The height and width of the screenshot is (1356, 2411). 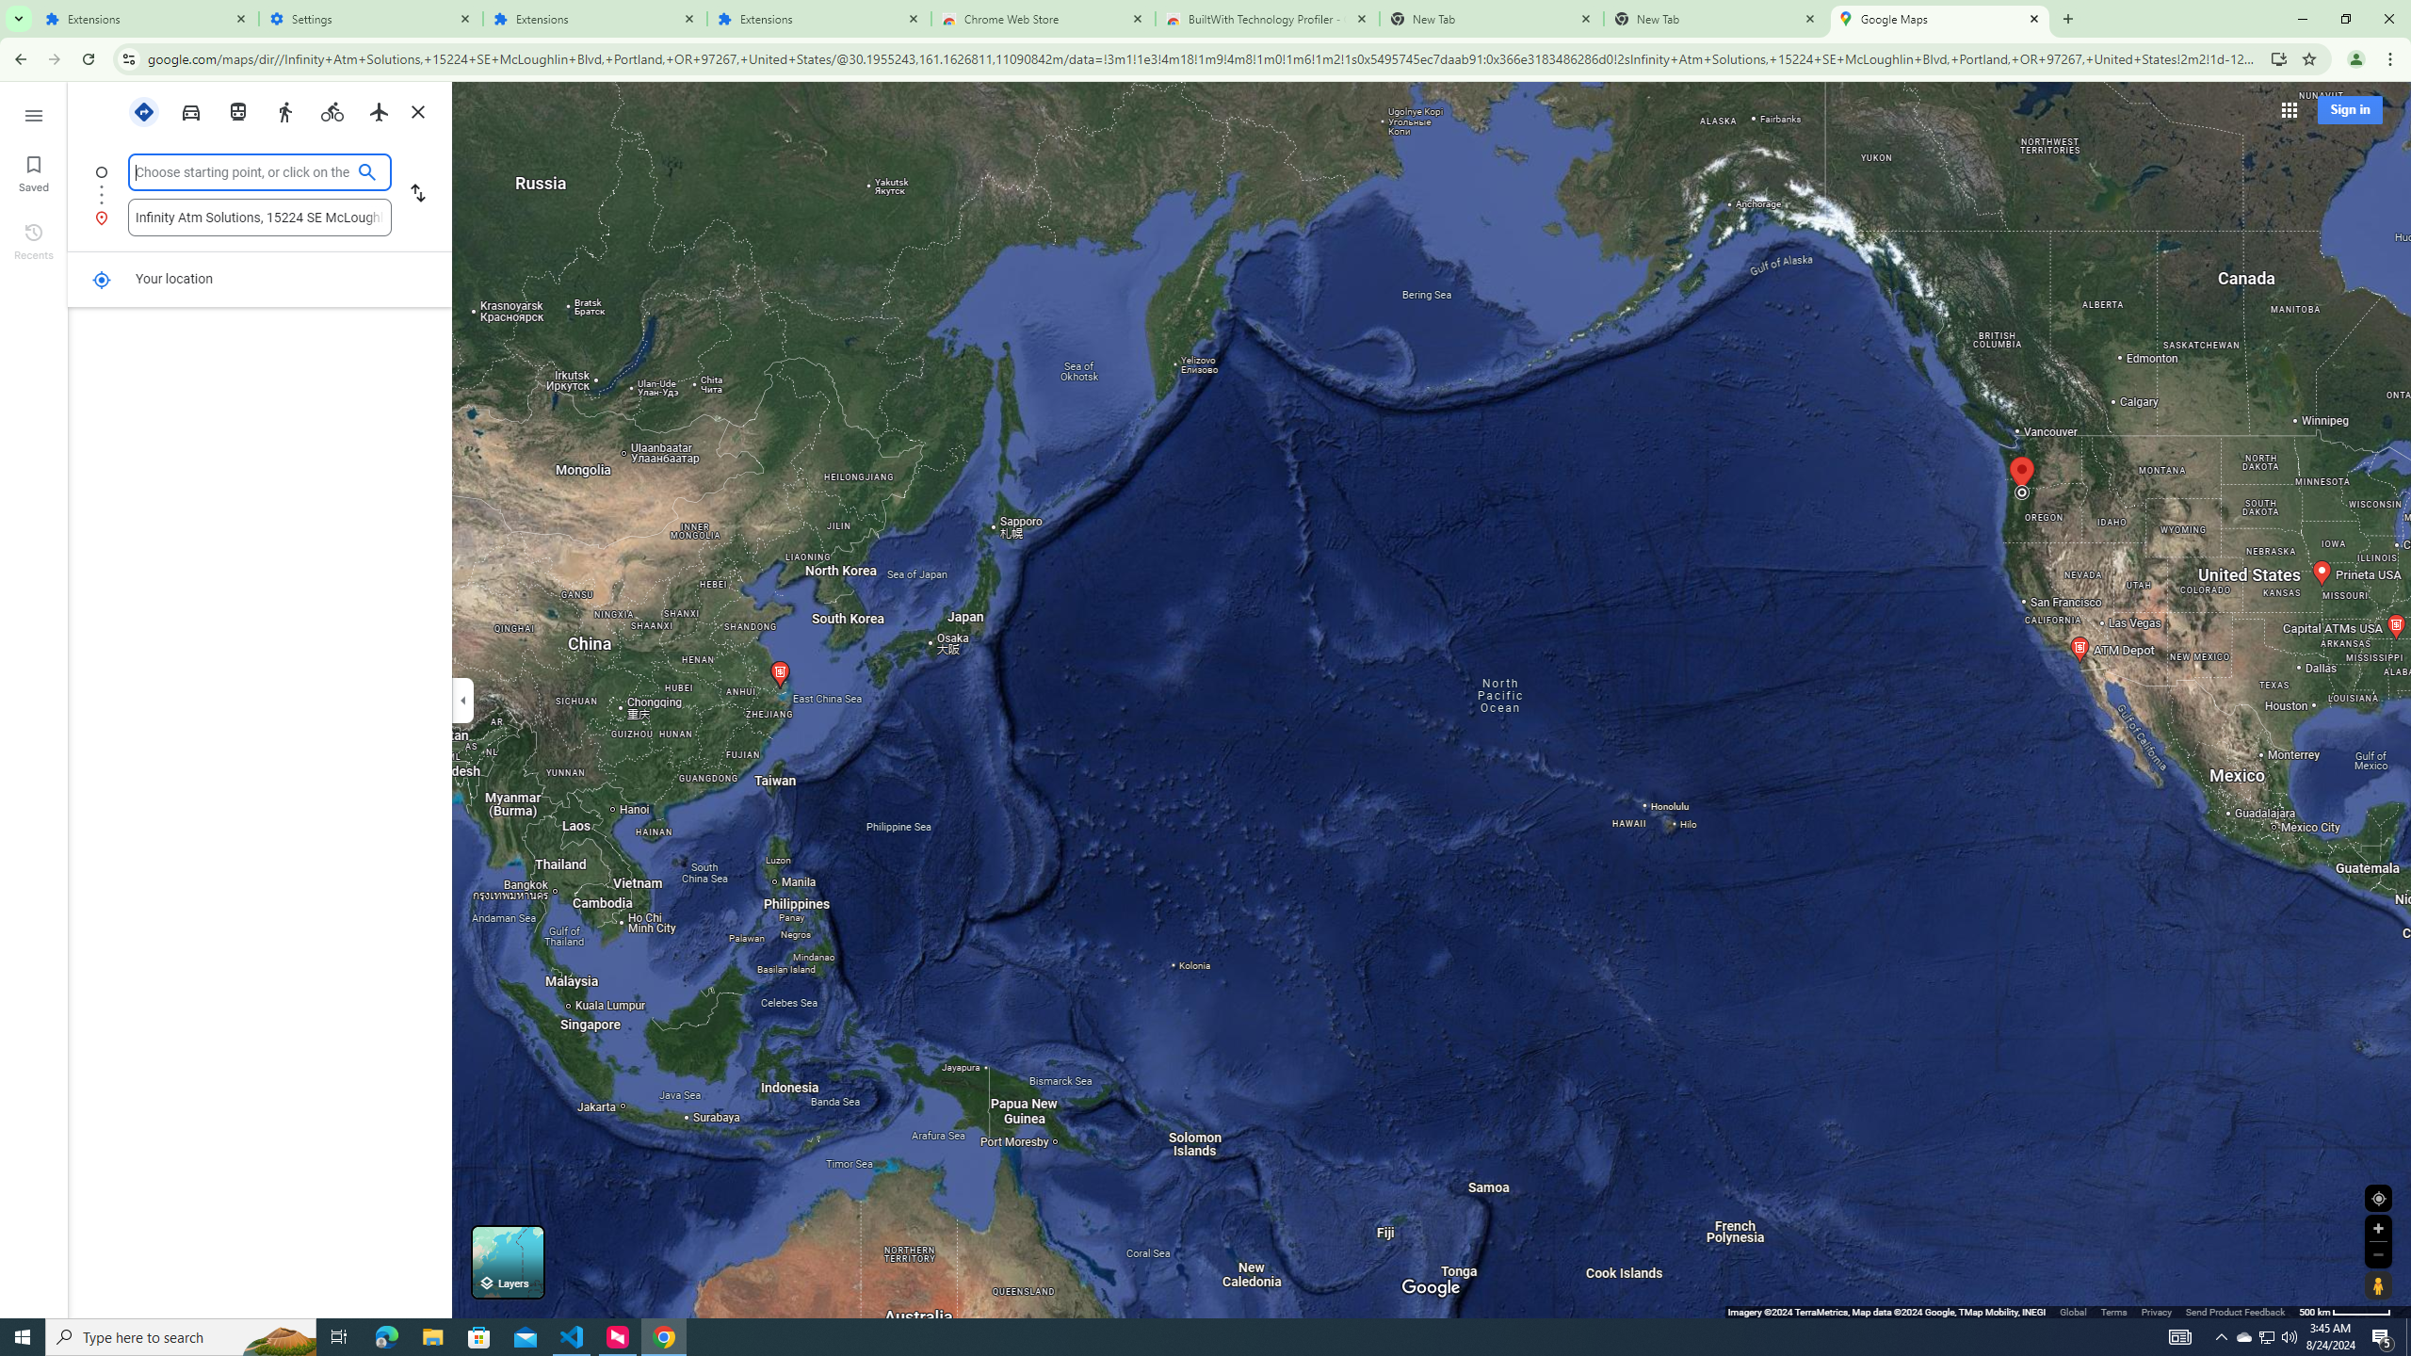 What do you see at coordinates (2307, 58) in the screenshot?
I see `Bookmark this tab` at bounding box center [2307, 58].